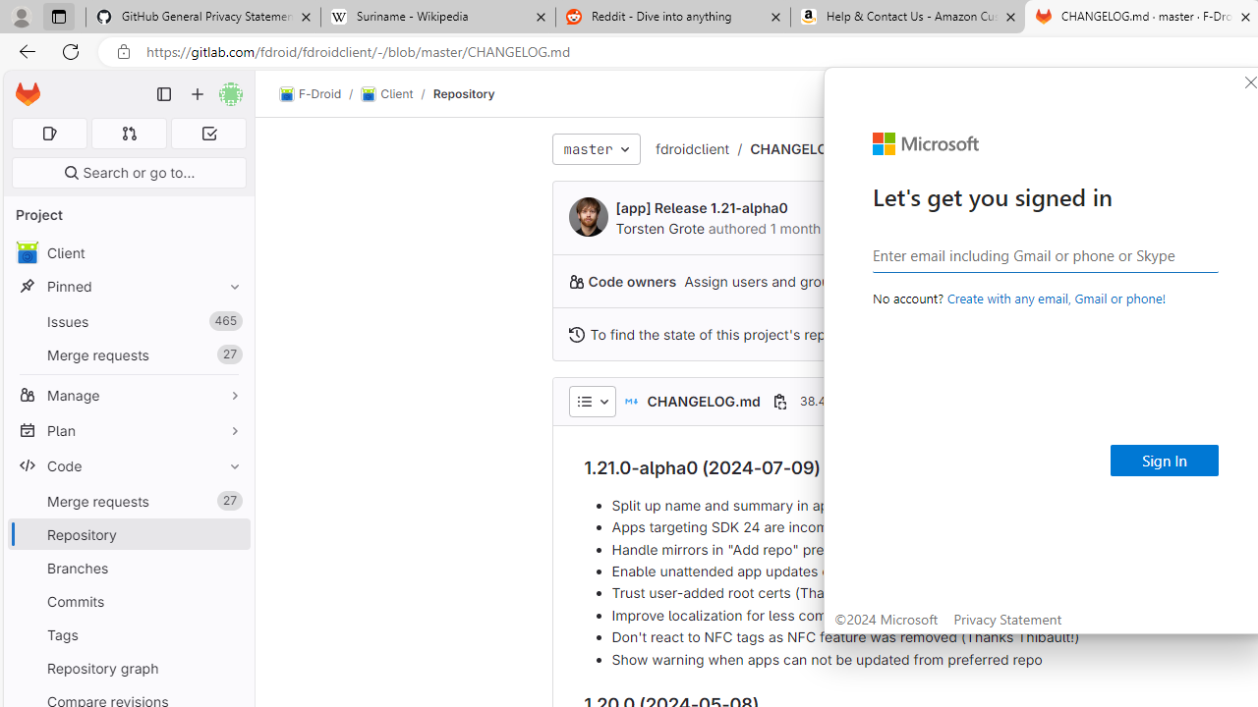  I want to click on Code, so click(128, 465).